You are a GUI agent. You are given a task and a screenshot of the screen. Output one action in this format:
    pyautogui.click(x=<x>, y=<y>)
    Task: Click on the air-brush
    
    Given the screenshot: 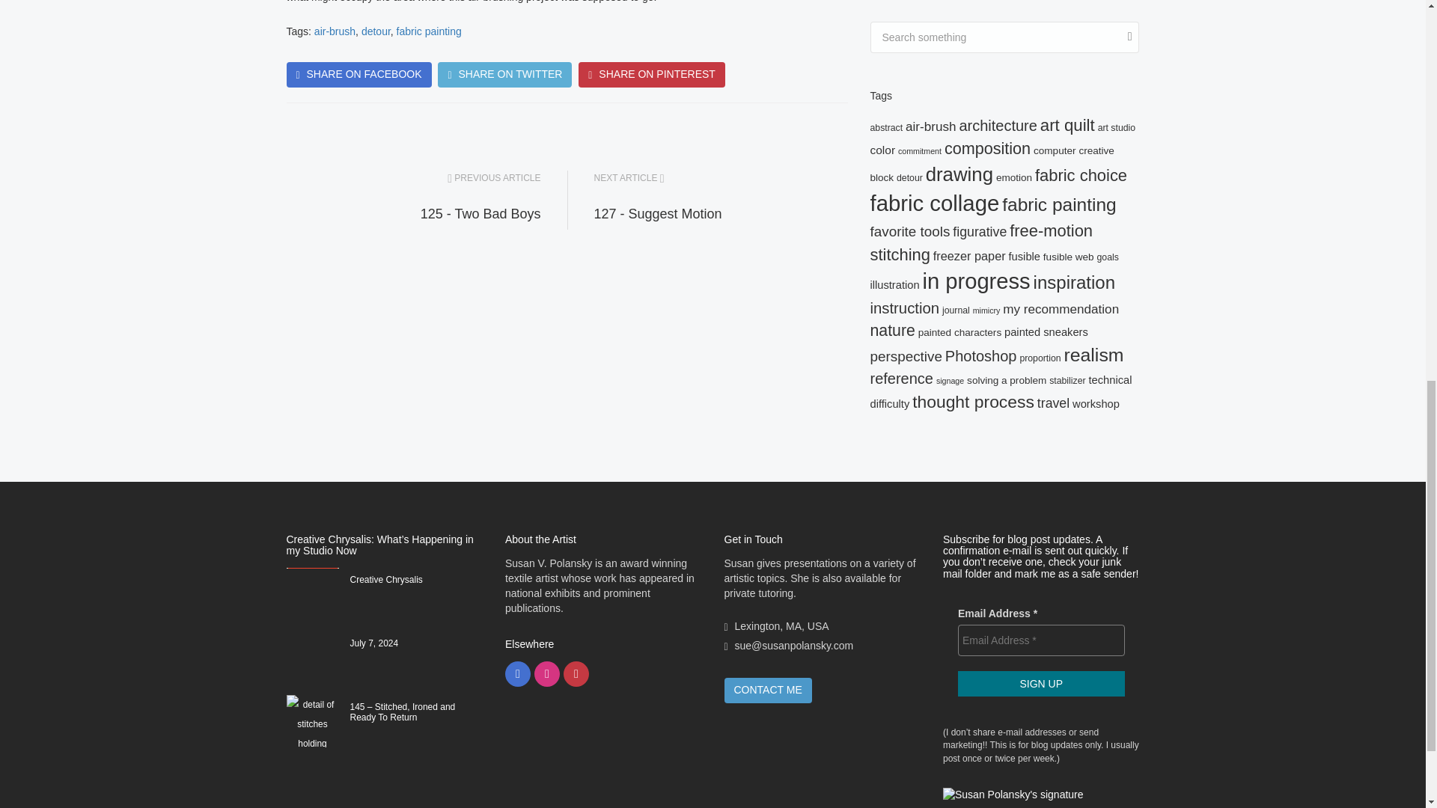 What is the action you would take?
    pyautogui.click(x=335, y=31)
    